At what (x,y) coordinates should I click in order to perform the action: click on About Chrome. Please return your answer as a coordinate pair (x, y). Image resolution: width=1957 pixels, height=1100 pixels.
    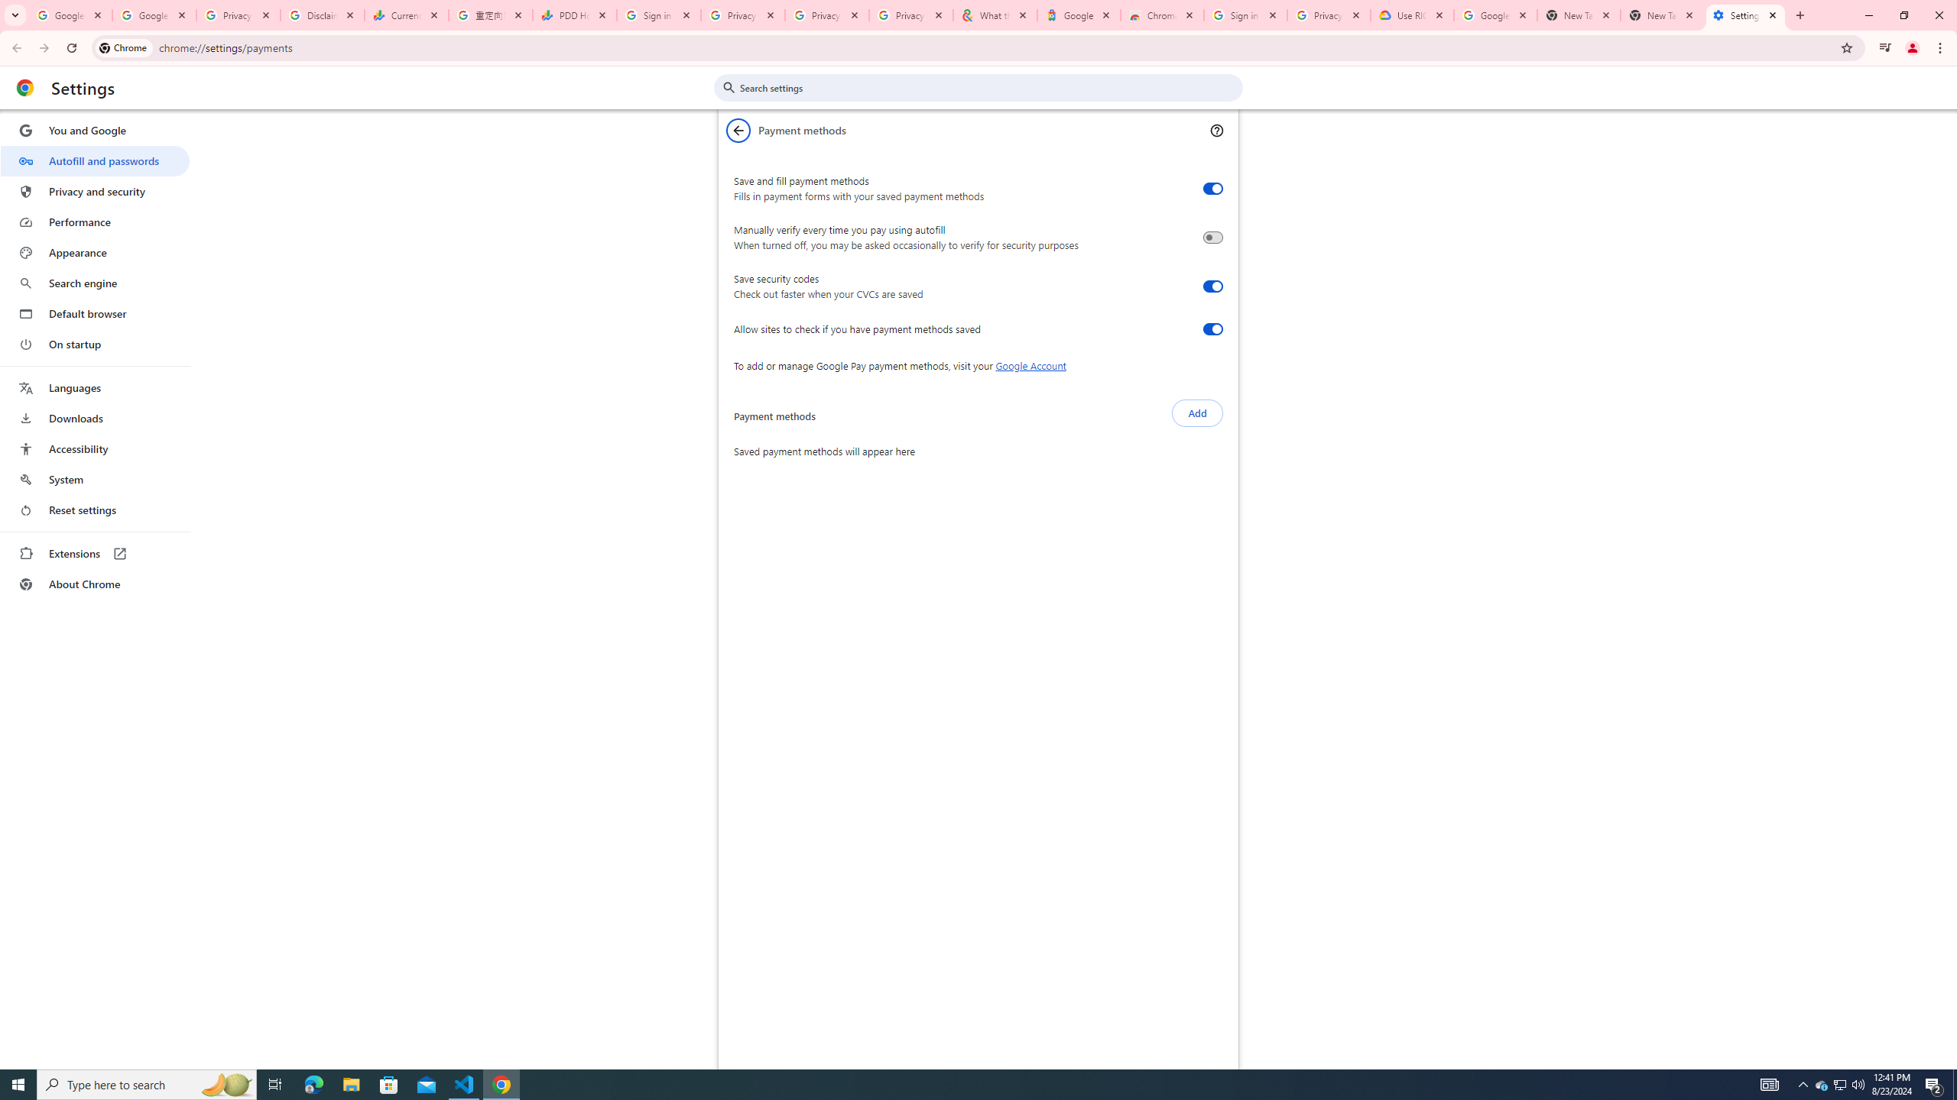
    Looking at the image, I should click on (95, 584).